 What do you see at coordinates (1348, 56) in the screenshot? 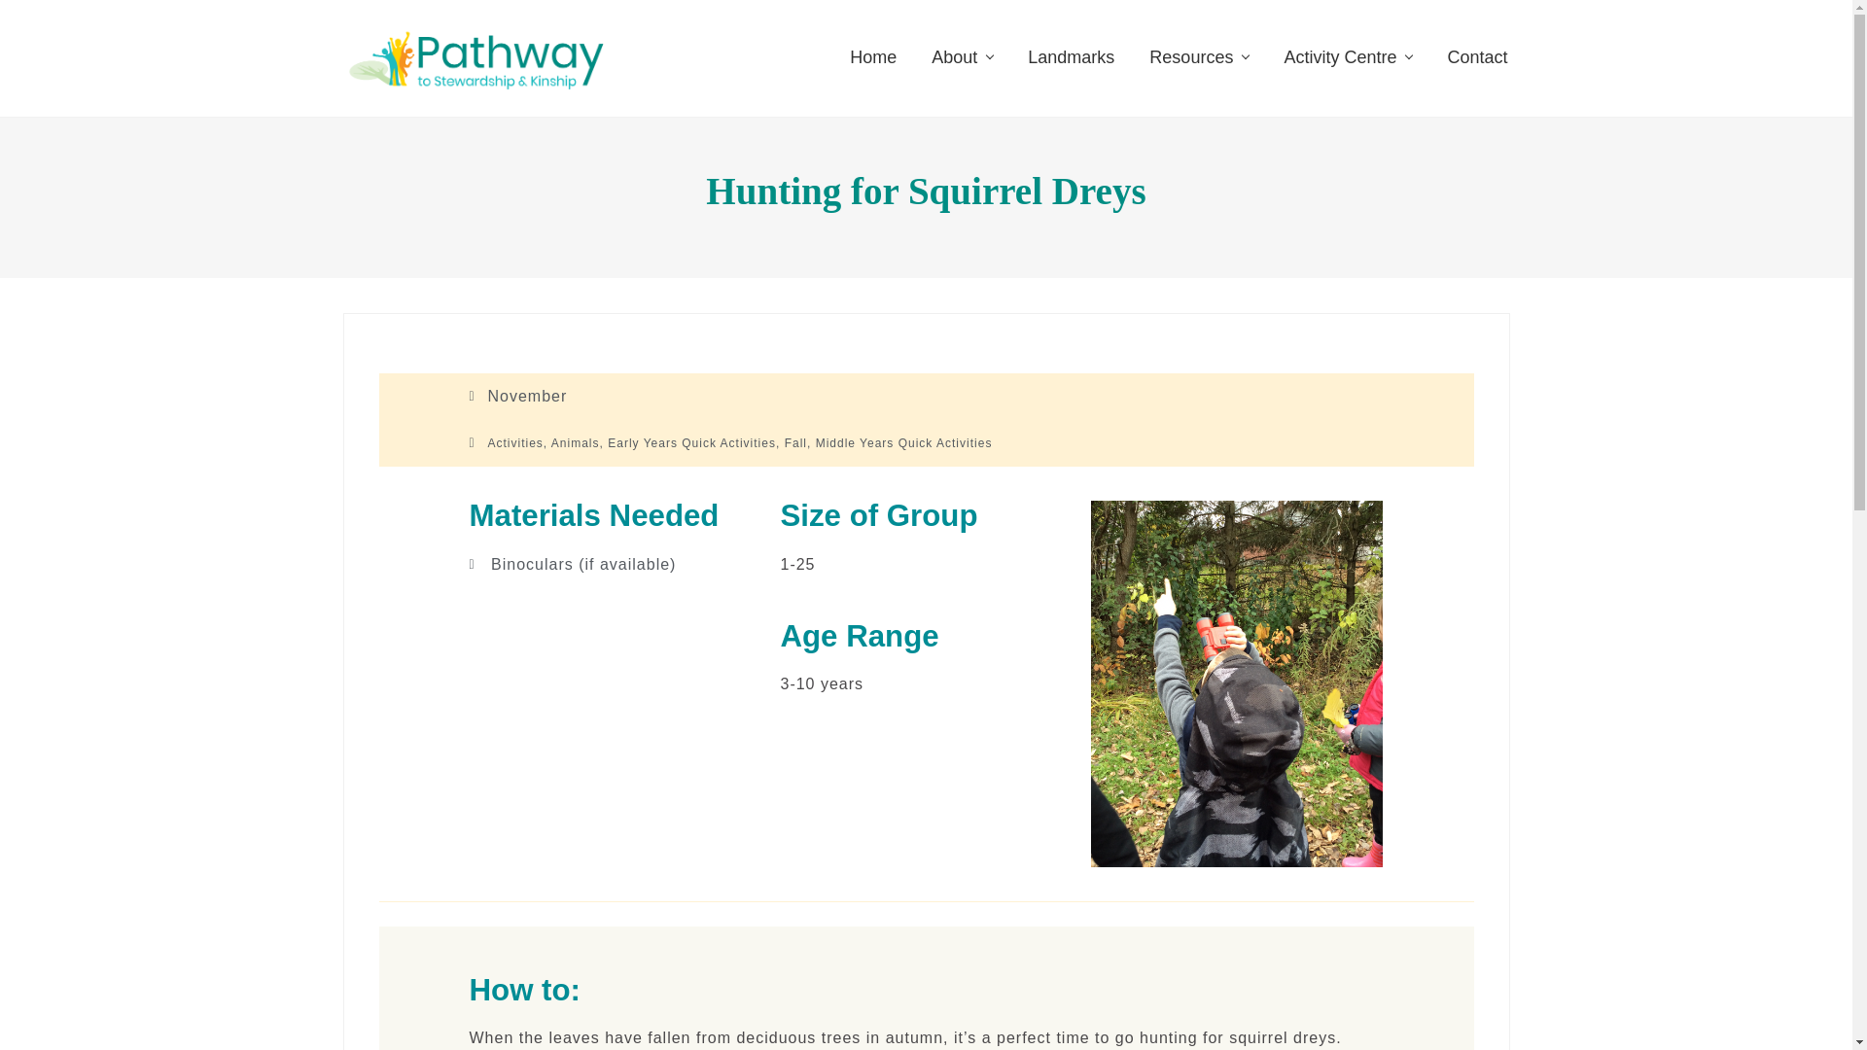
I see `Activity Centre` at bounding box center [1348, 56].